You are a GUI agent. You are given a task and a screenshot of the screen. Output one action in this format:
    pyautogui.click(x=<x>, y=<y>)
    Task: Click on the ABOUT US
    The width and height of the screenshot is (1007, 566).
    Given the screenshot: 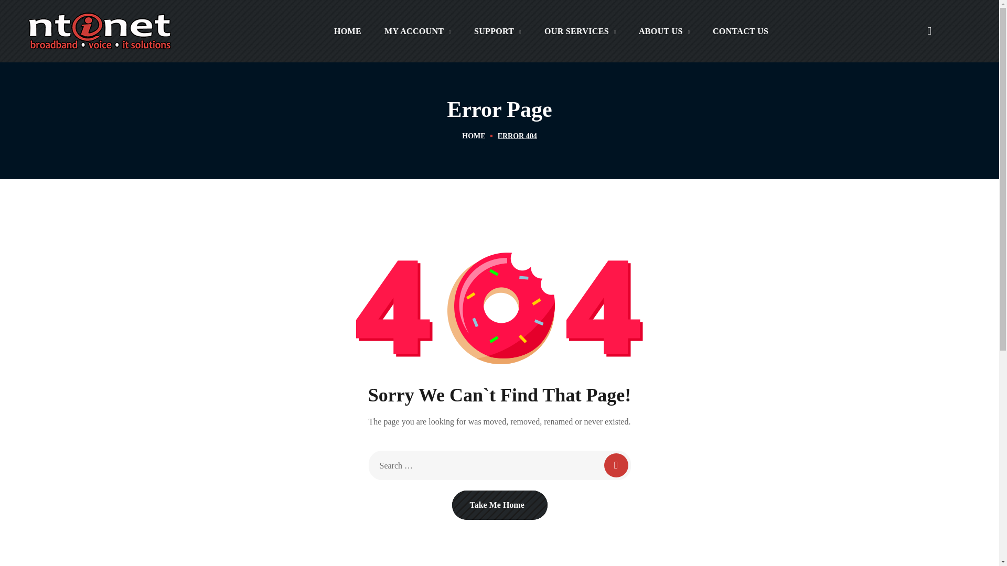 What is the action you would take?
    pyautogui.click(x=664, y=31)
    